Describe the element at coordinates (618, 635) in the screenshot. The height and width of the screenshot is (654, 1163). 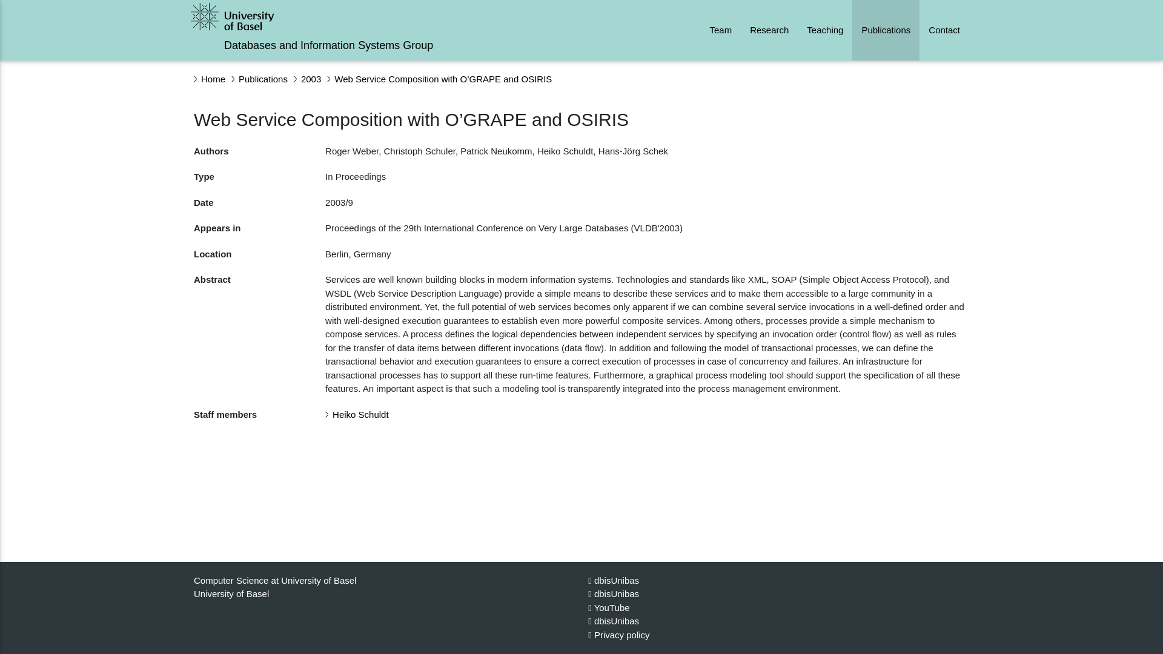
I see `Privacy policy` at that location.